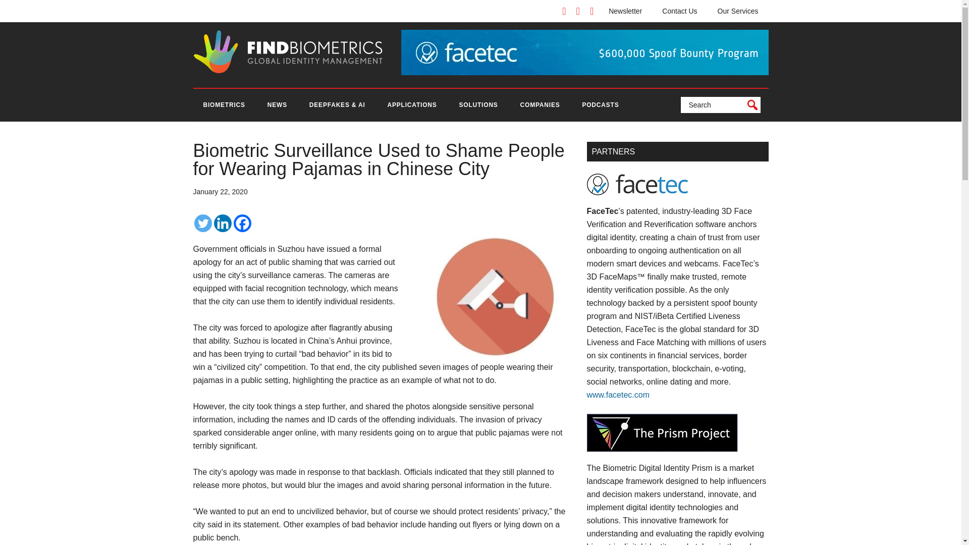 This screenshot has height=545, width=969. I want to click on NEWS, so click(278, 105).